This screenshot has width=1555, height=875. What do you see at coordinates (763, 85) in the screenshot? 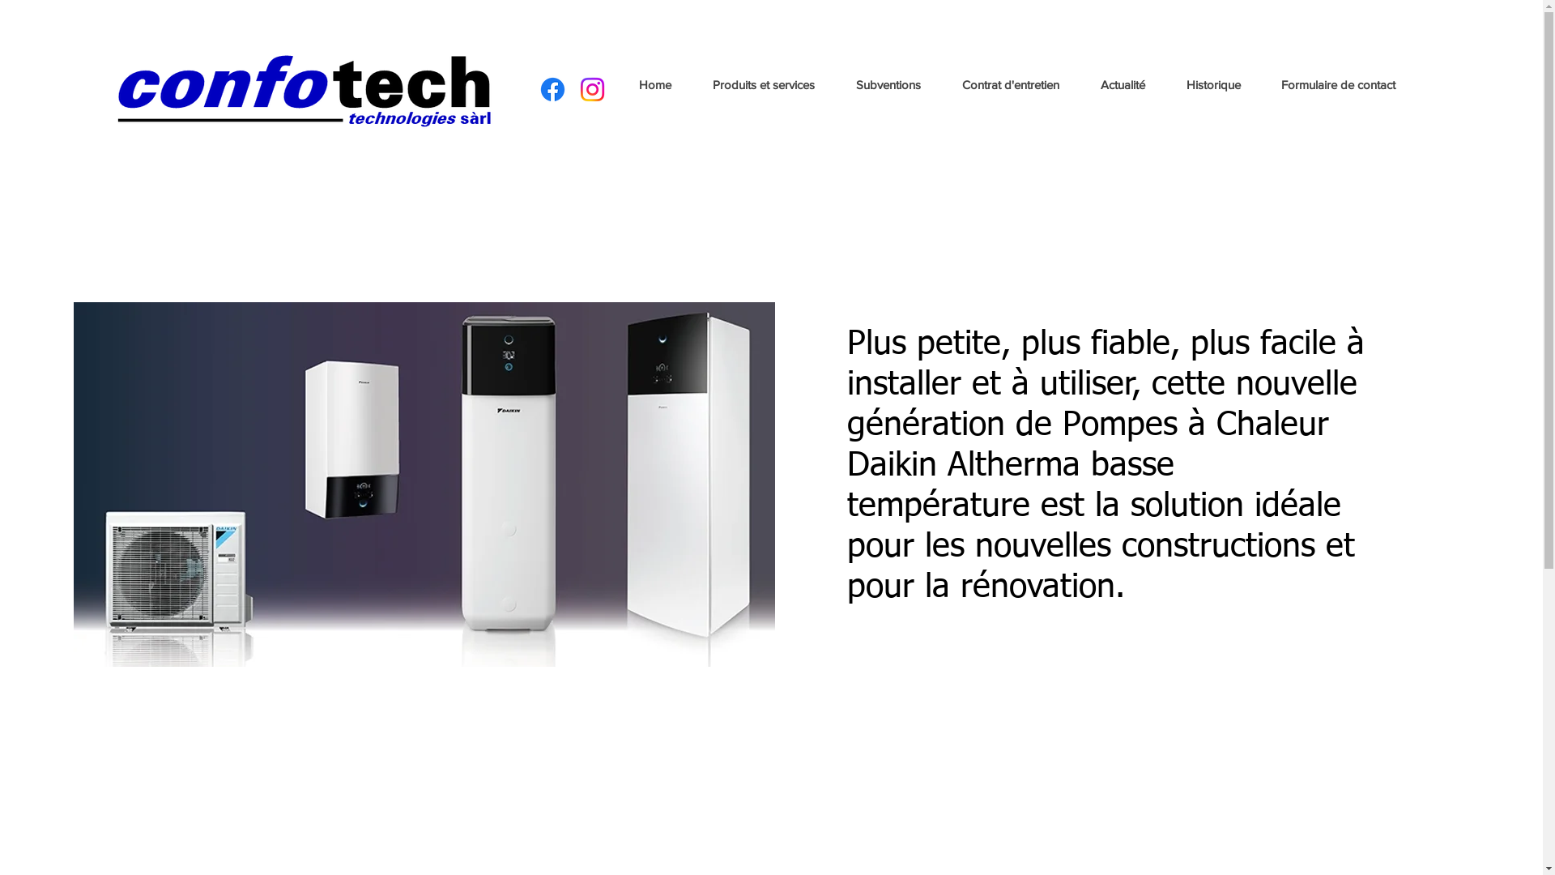
I see `Produits et services` at bounding box center [763, 85].